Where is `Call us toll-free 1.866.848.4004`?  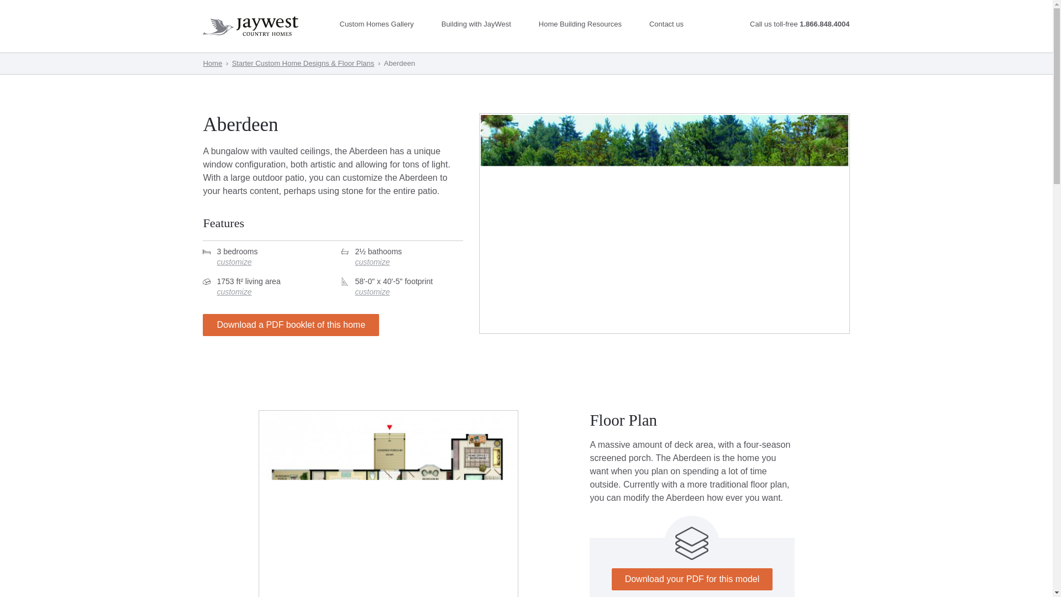
Call us toll-free 1.866.848.4004 is located at coordinates (800, 23).